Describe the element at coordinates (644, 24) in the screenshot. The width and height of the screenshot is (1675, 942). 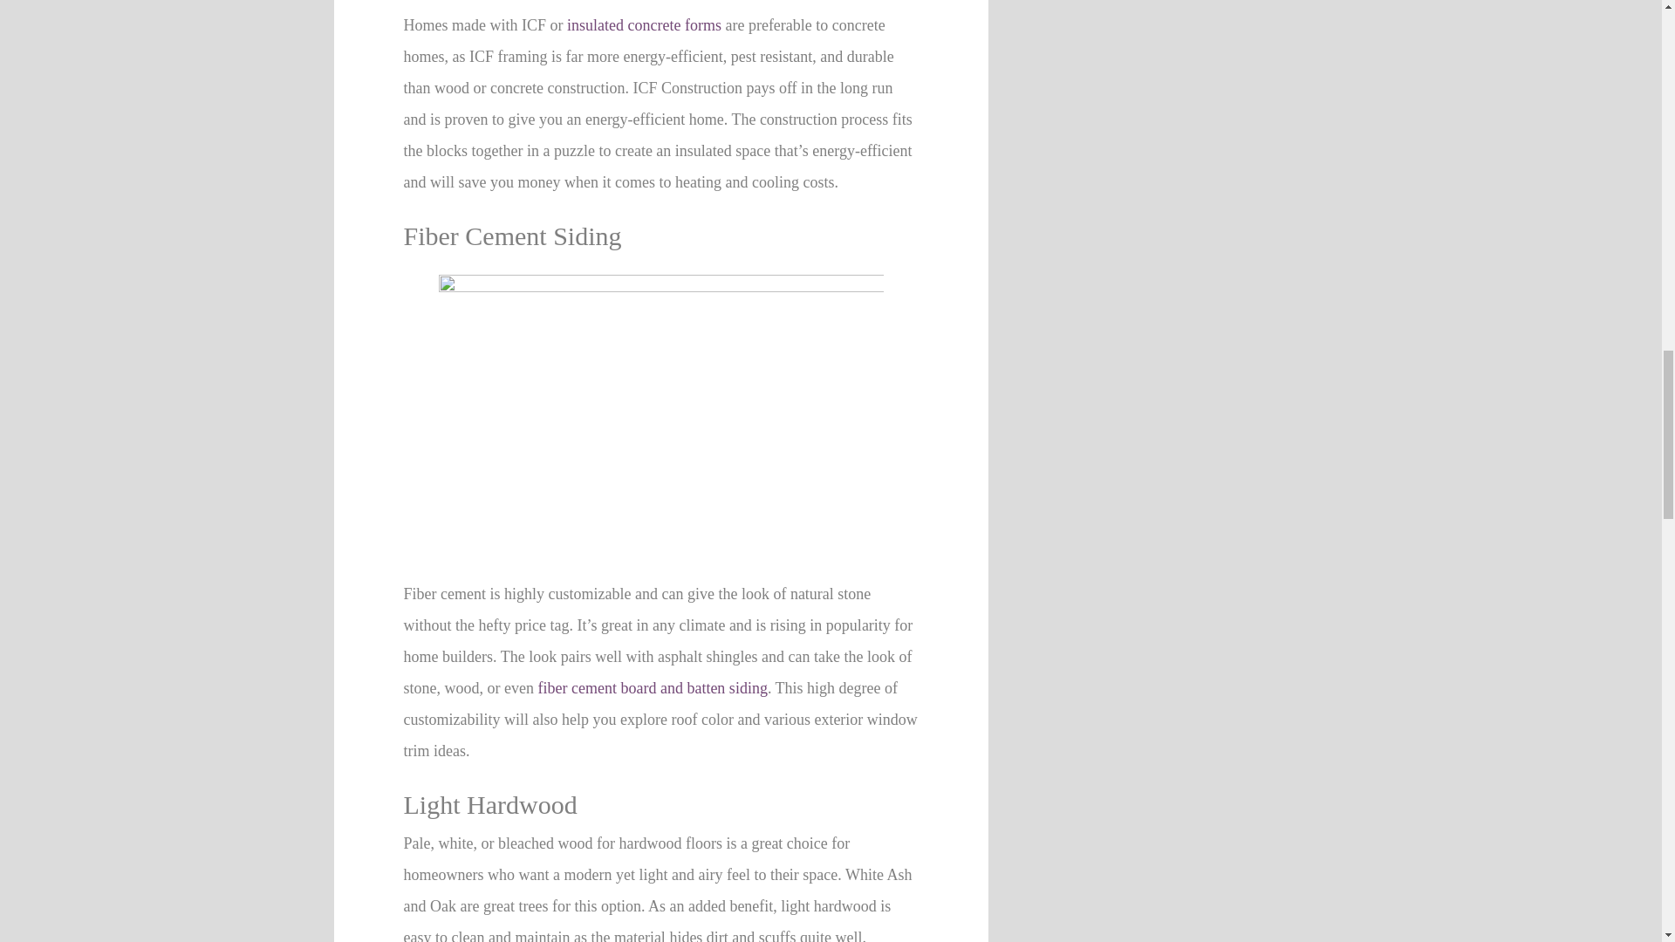
I see `insulated concrete forms` at that location.